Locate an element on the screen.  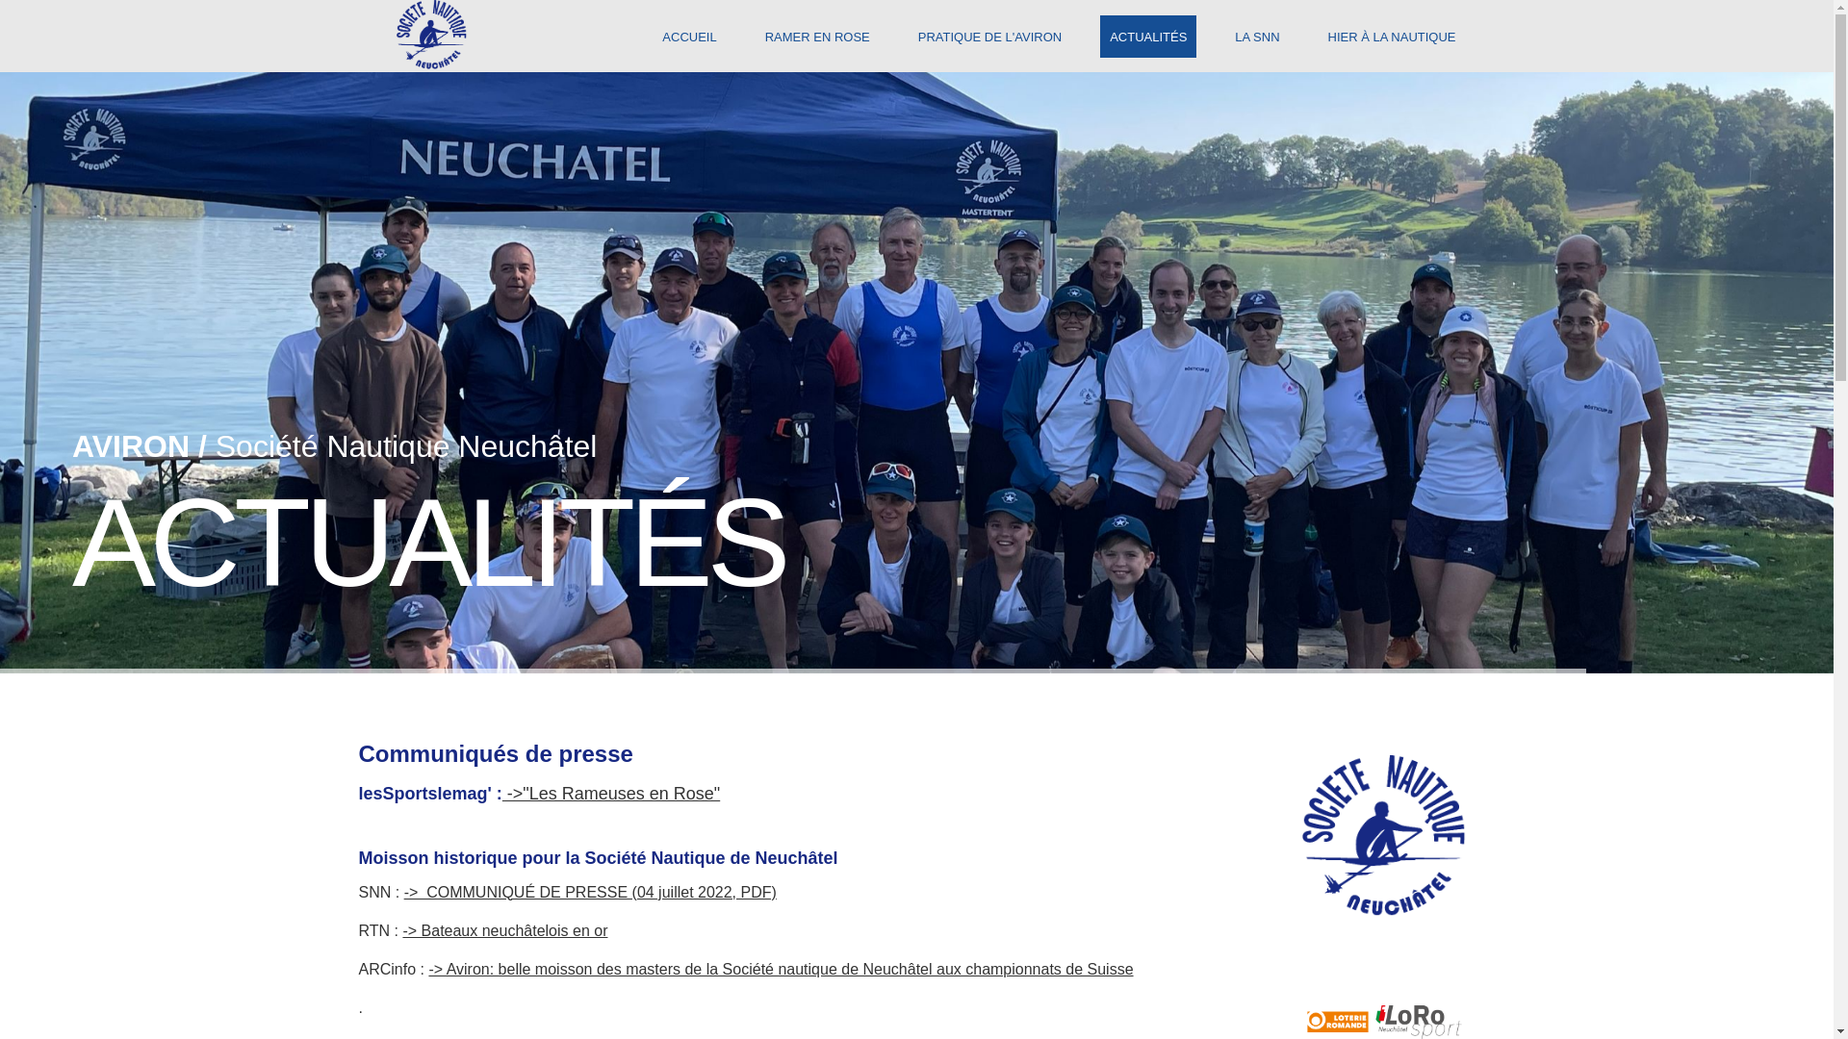
LA SNN is located at coordinates (1257, 37).